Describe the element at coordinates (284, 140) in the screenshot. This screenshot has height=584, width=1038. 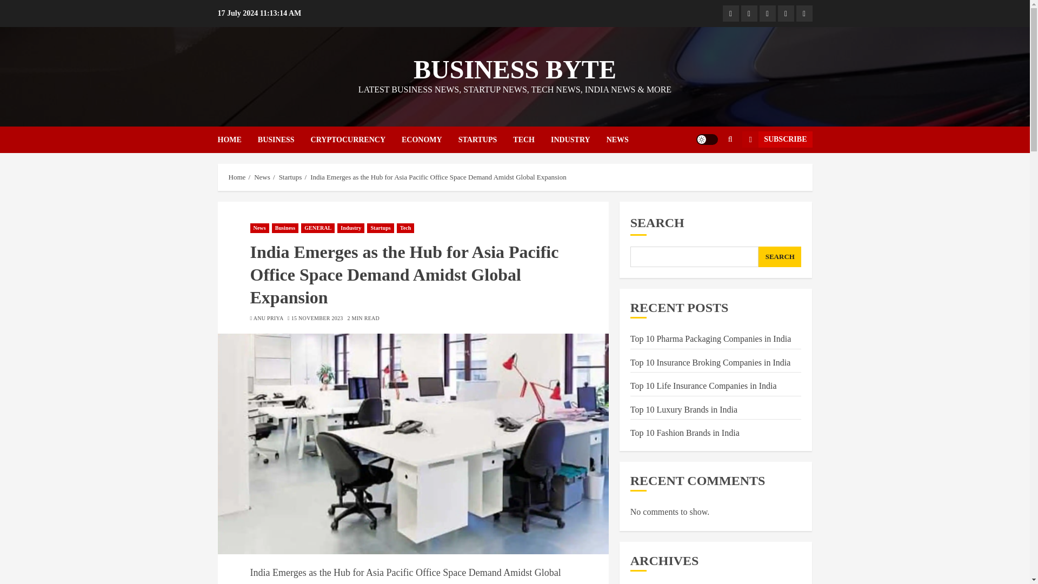
I see `BUSINESS` at that location.